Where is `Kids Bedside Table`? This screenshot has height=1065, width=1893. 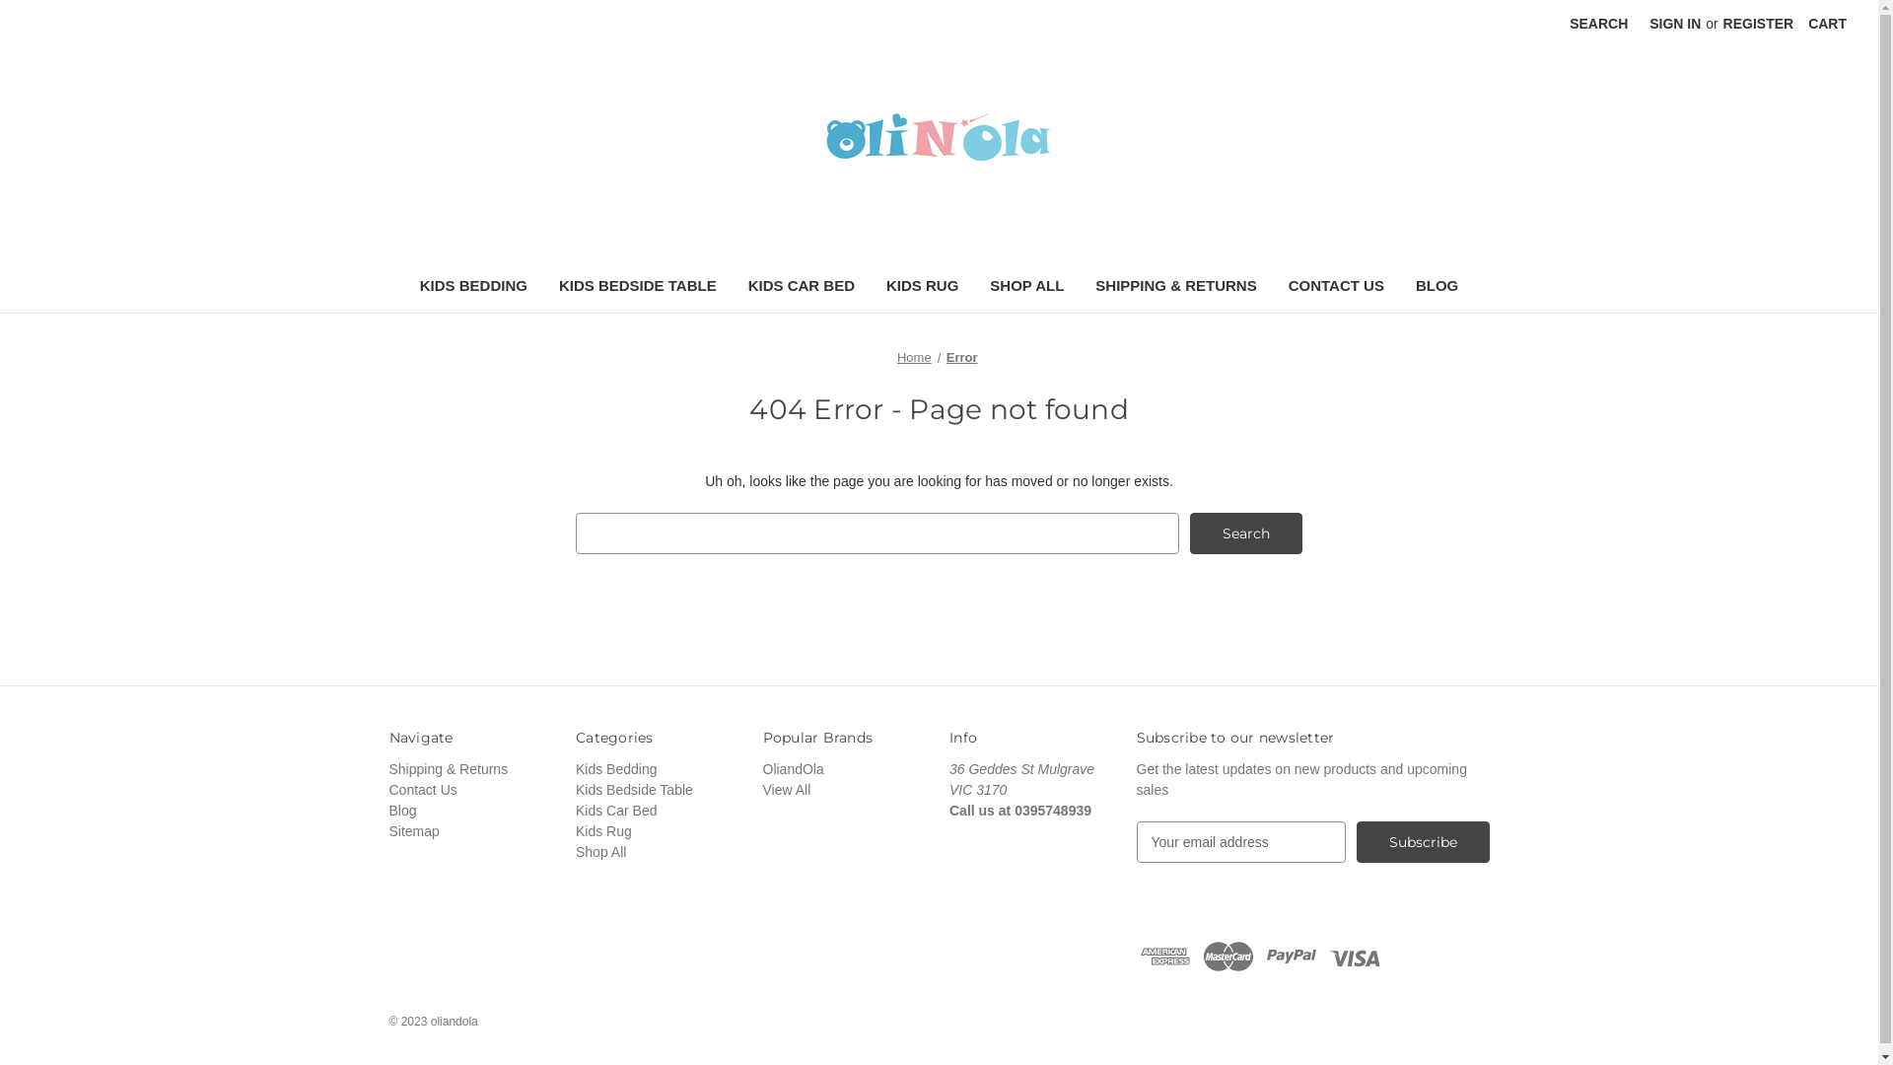 Kids Bedside Table is located at coordinates (635, 790).